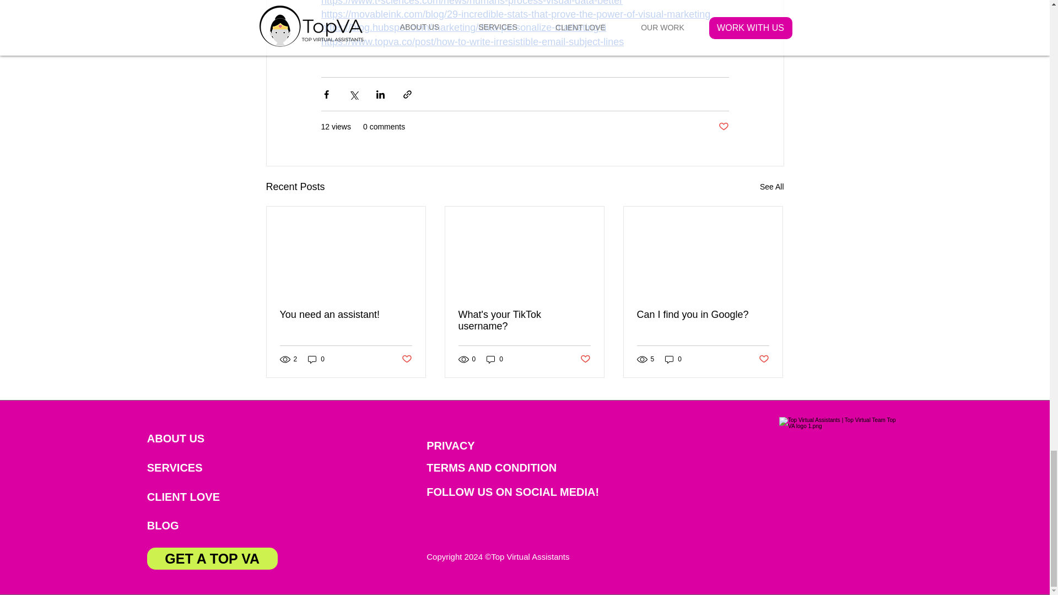 The width and height of the screenshot is (1058, 595). Describe the element at coordinates (406, 359) in the screenshot. I see `Post not marked as liked` at that location.